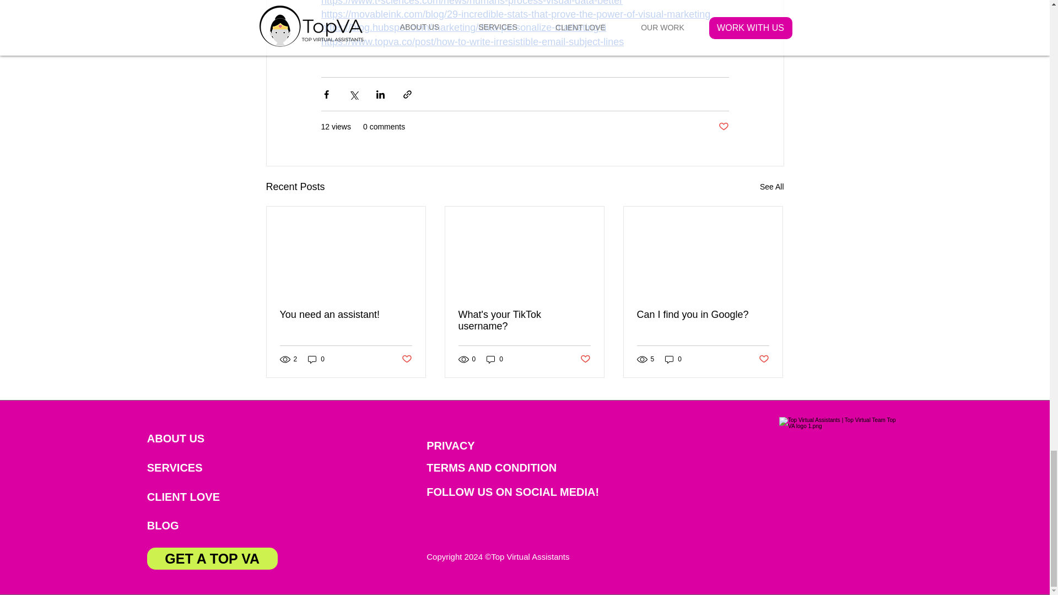 The width and height of the screenshot is (1058, 595). Describe the element at coordinates (406, 359) in the screenshot. I see `Post not marked as liked` at that location.